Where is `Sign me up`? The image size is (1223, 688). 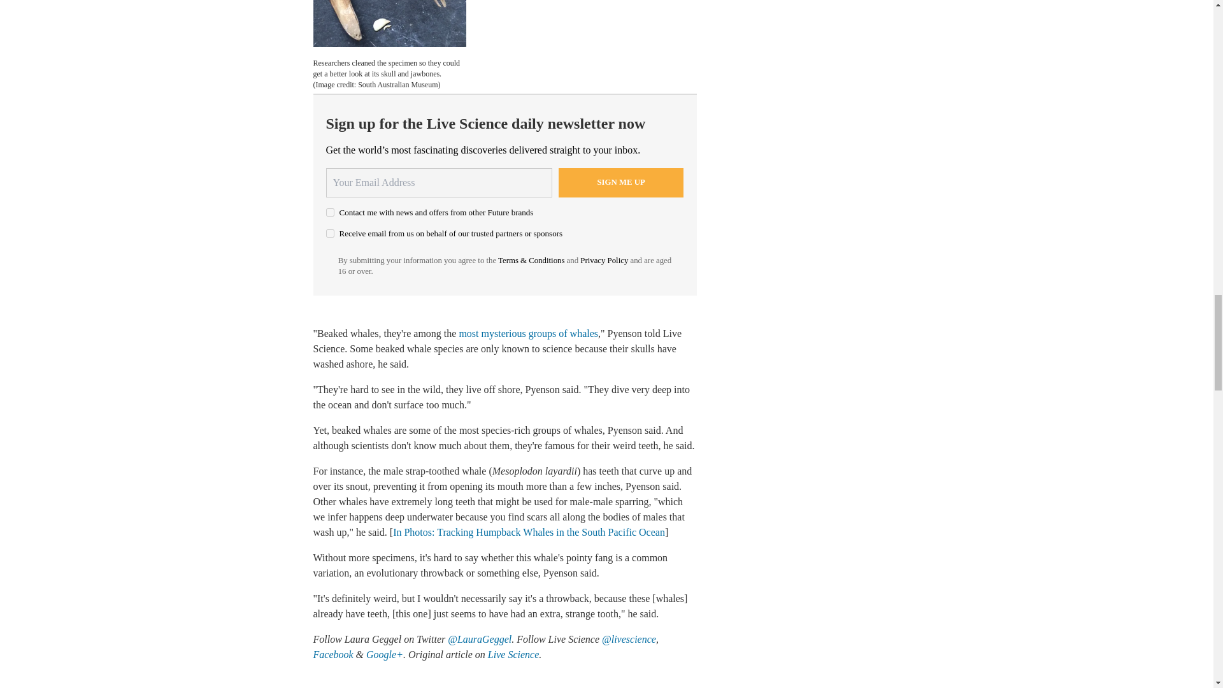 Sign me up is located at coordinates (621, 182).